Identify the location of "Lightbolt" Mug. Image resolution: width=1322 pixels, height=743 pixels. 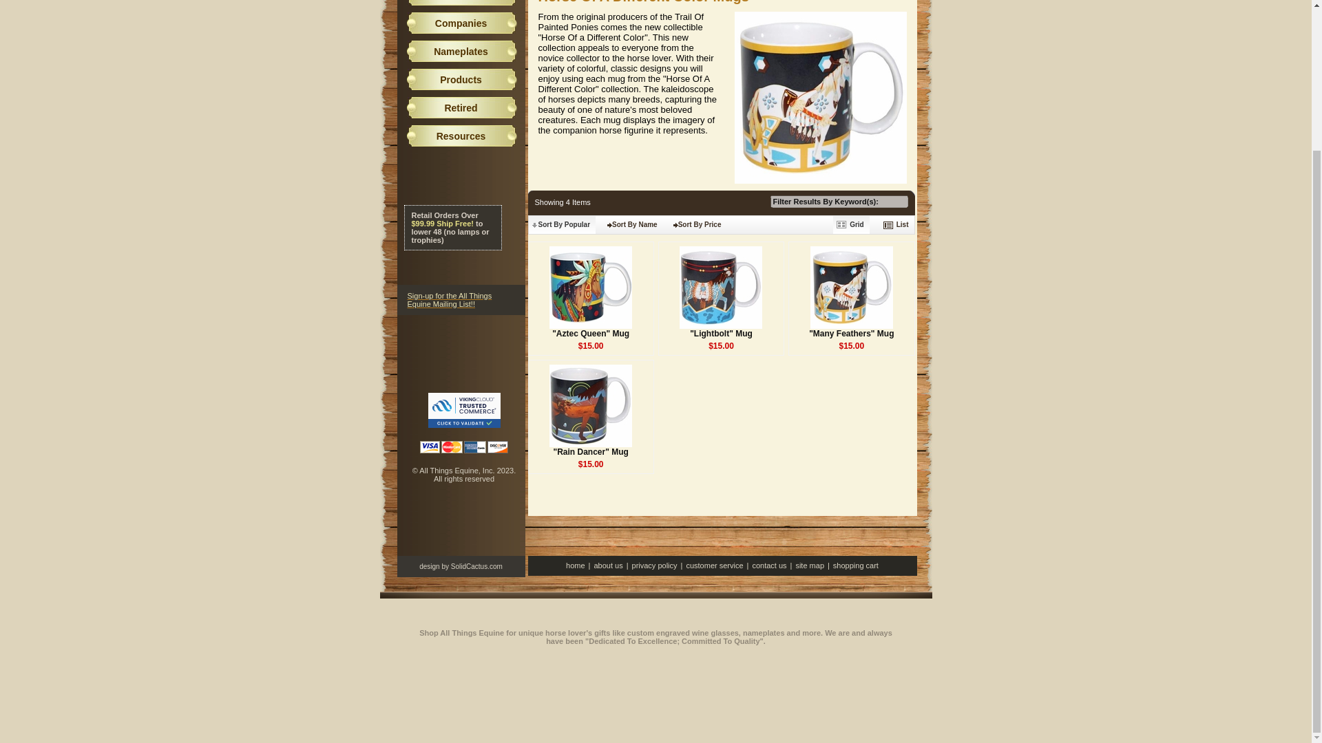
(721, 334).